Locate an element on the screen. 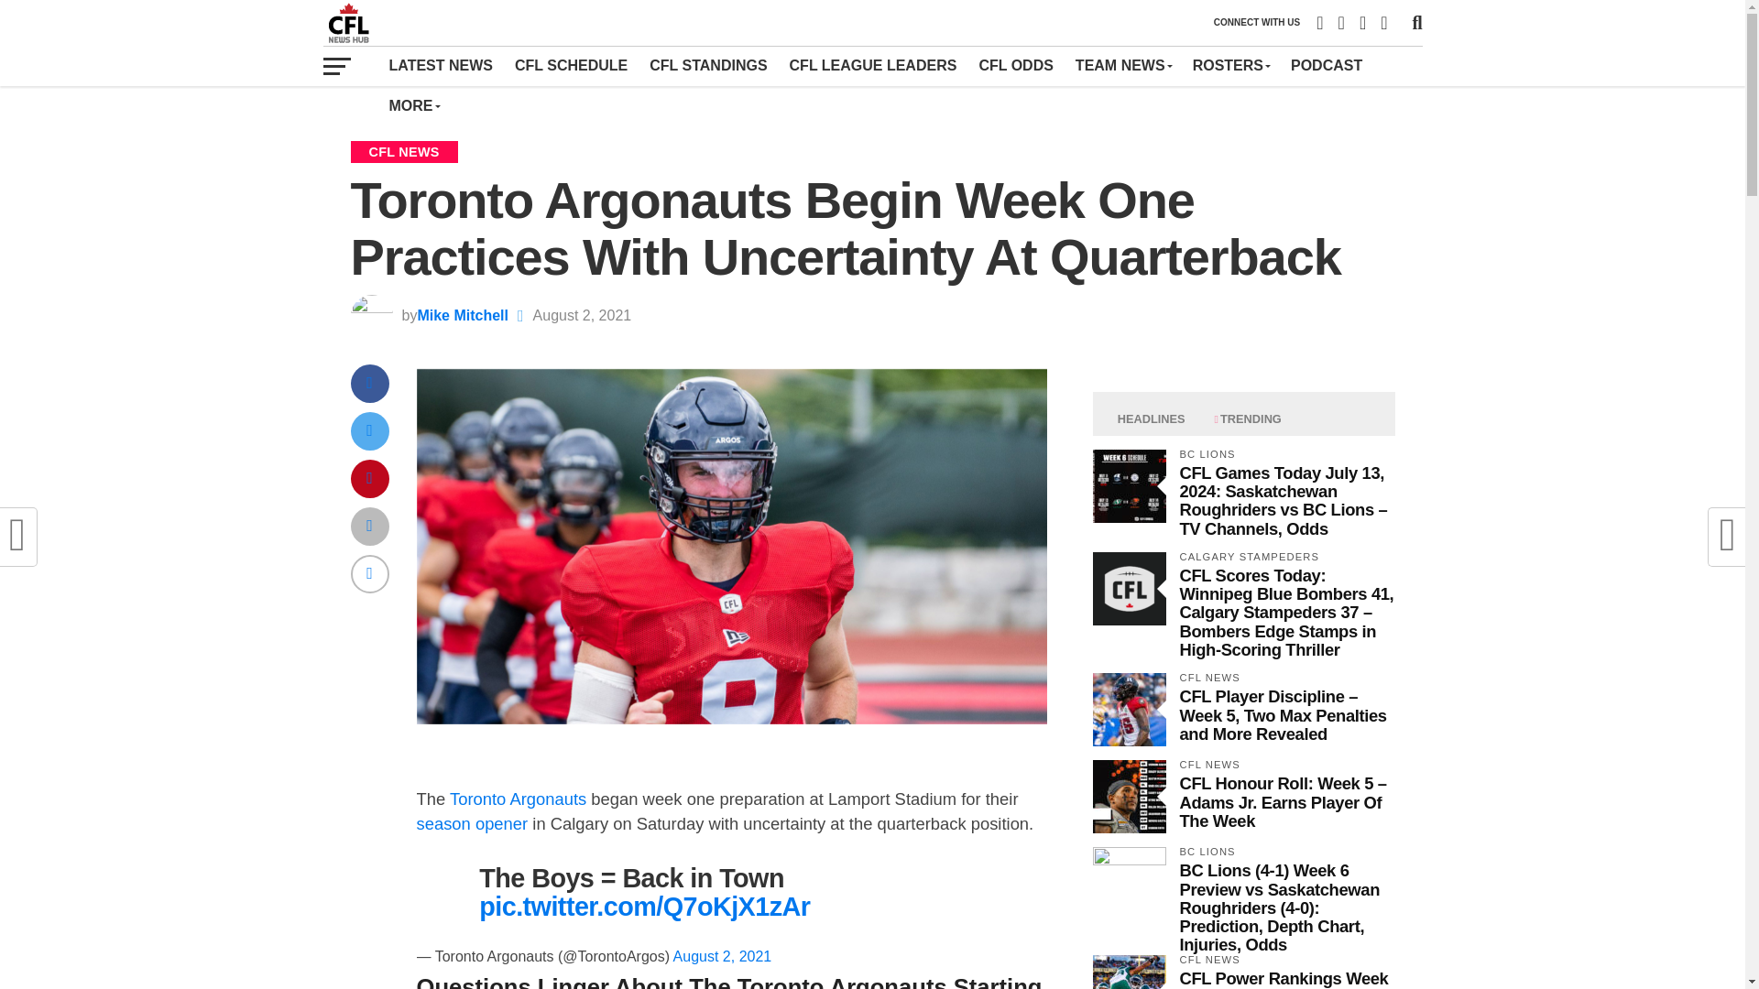 Image resolution: width=1759 pixels, height=989 pixels. cfl - CFL News Hub is located at coordinates (1129, 588).